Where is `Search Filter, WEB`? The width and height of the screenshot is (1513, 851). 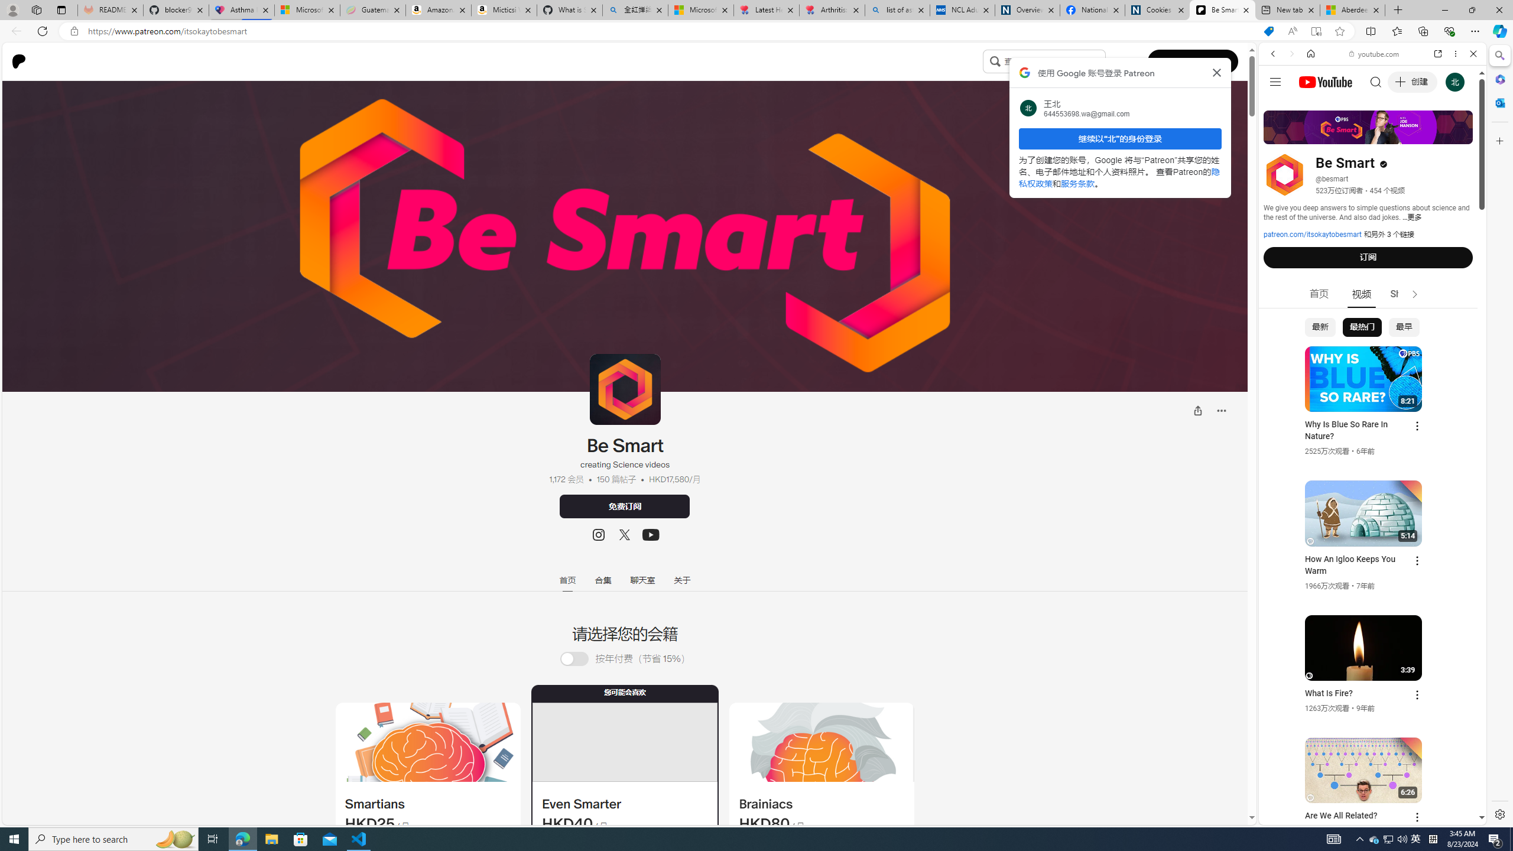 Search Filter, WEB is located at coordinates (1278, 135).